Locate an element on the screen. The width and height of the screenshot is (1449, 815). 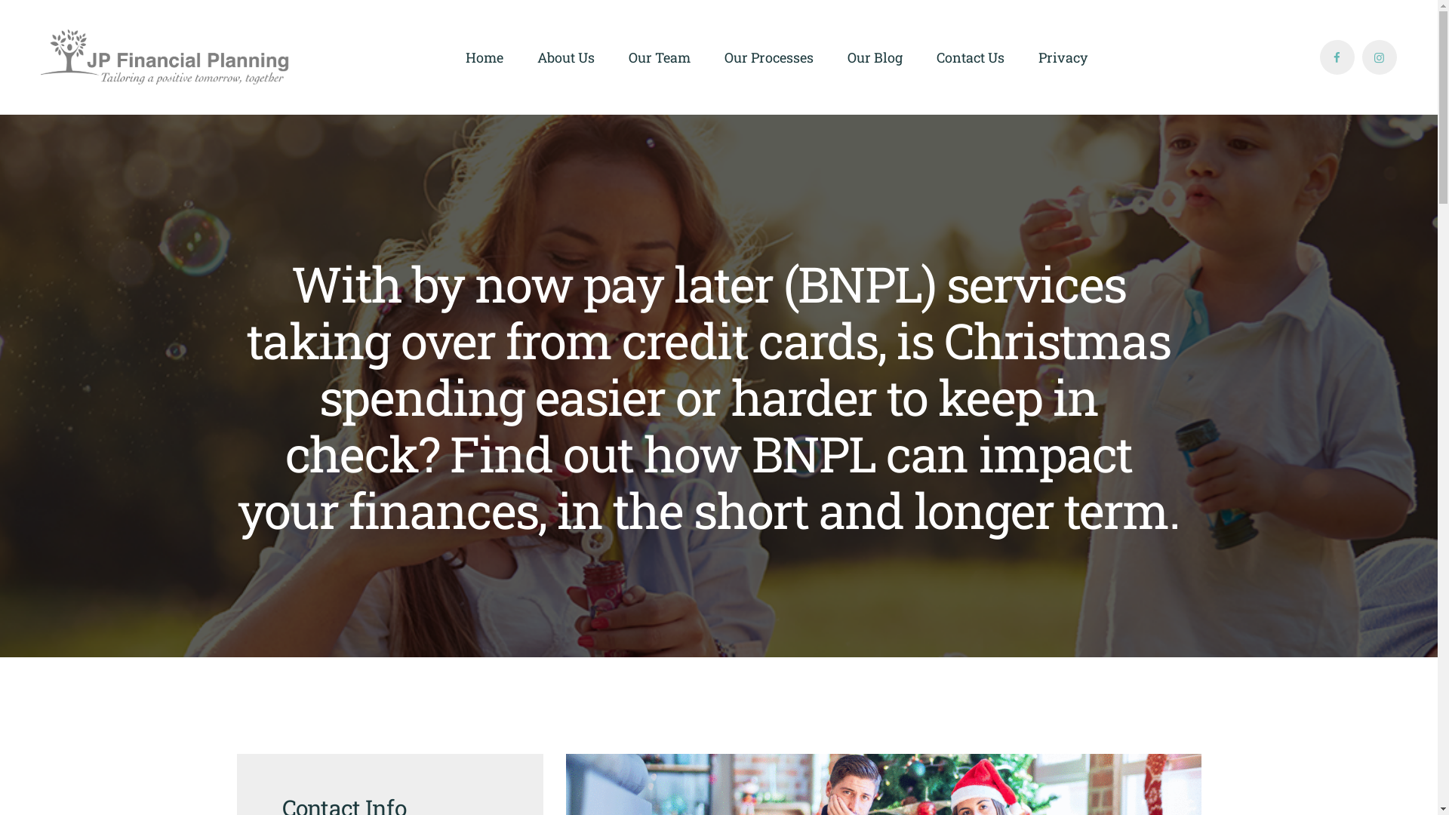
Contact Us is located at coordinates (971, 57).